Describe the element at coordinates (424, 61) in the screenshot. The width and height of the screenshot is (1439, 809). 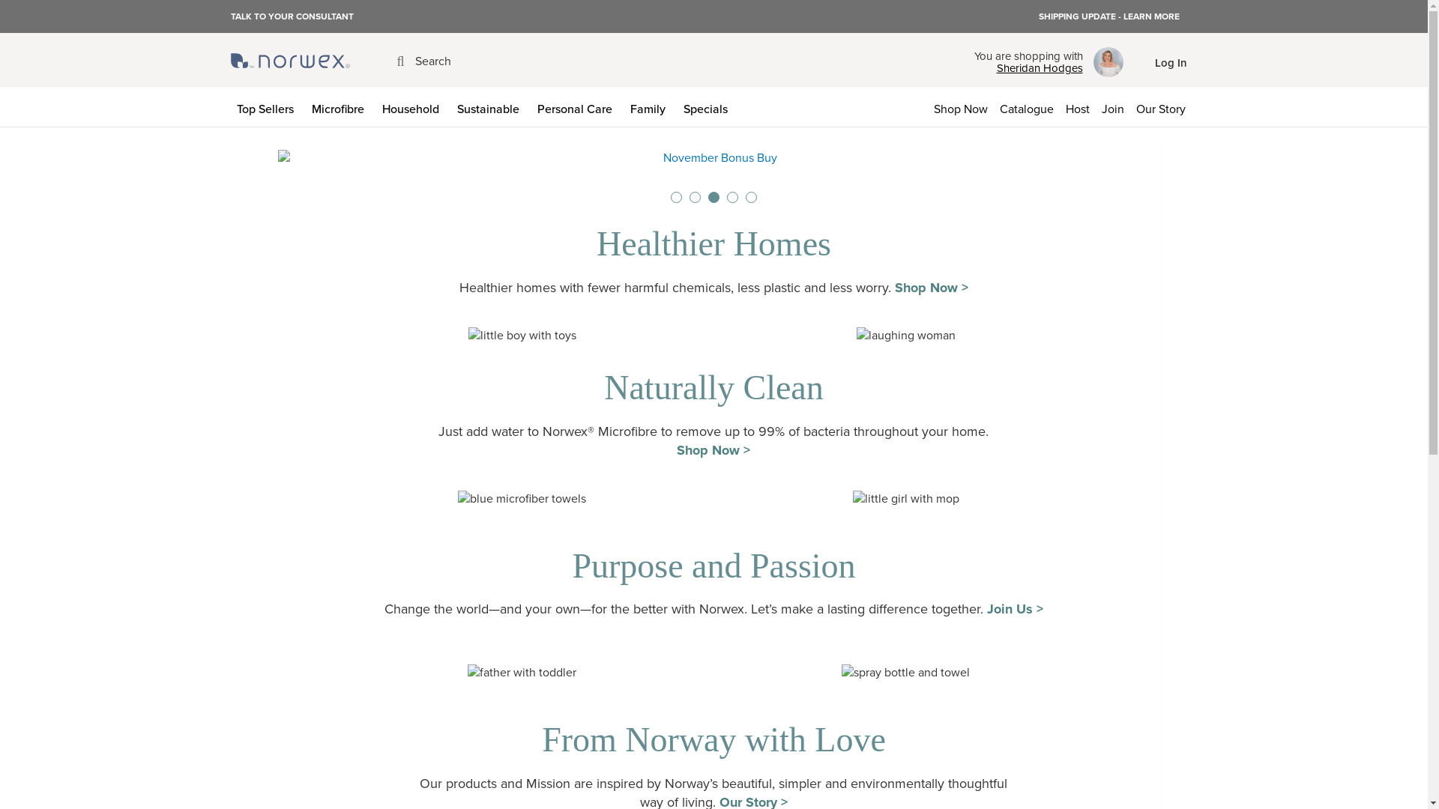
I see `Search` at that location.